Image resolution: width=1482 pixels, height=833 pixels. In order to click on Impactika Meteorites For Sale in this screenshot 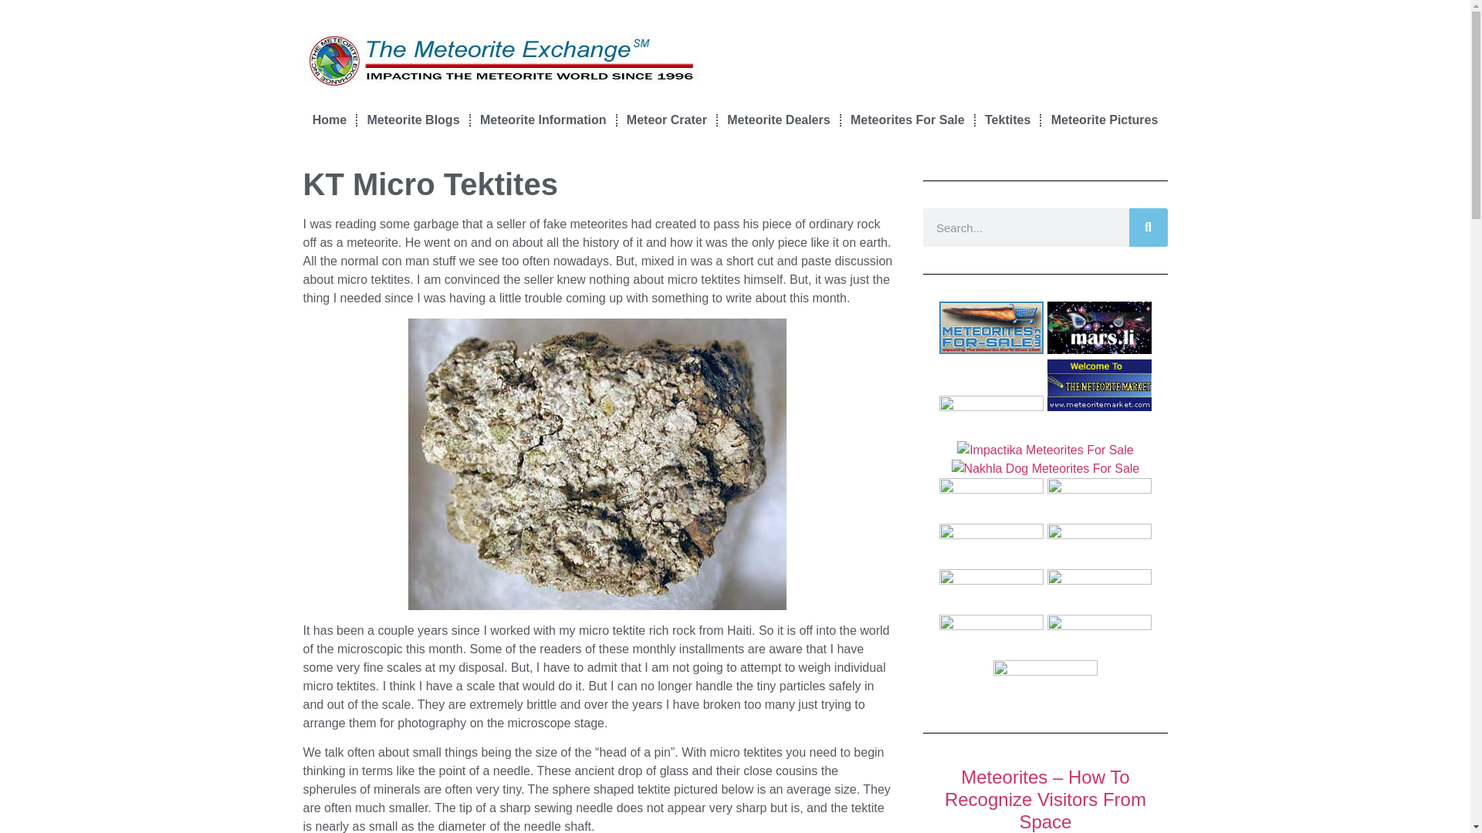, I will do `click(1045, 450)`.